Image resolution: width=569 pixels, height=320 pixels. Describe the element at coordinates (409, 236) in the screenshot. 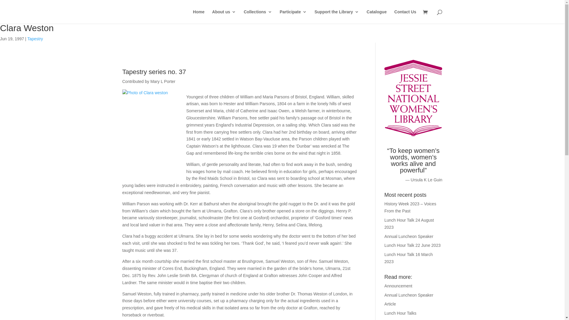

I see `Annual Luncheon Speaker` at that location.